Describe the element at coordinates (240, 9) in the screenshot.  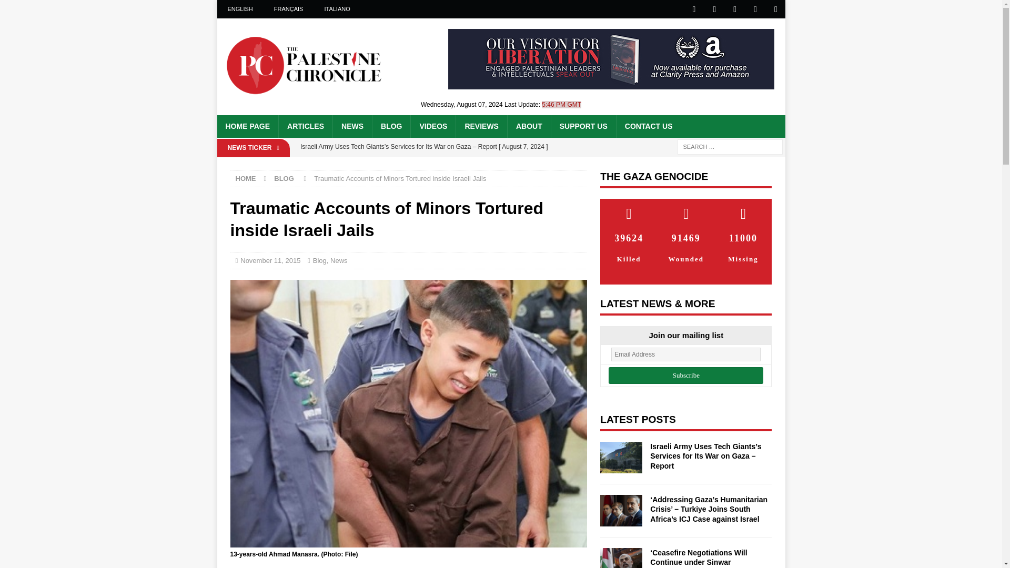
I see `ENGLISH` at that location.